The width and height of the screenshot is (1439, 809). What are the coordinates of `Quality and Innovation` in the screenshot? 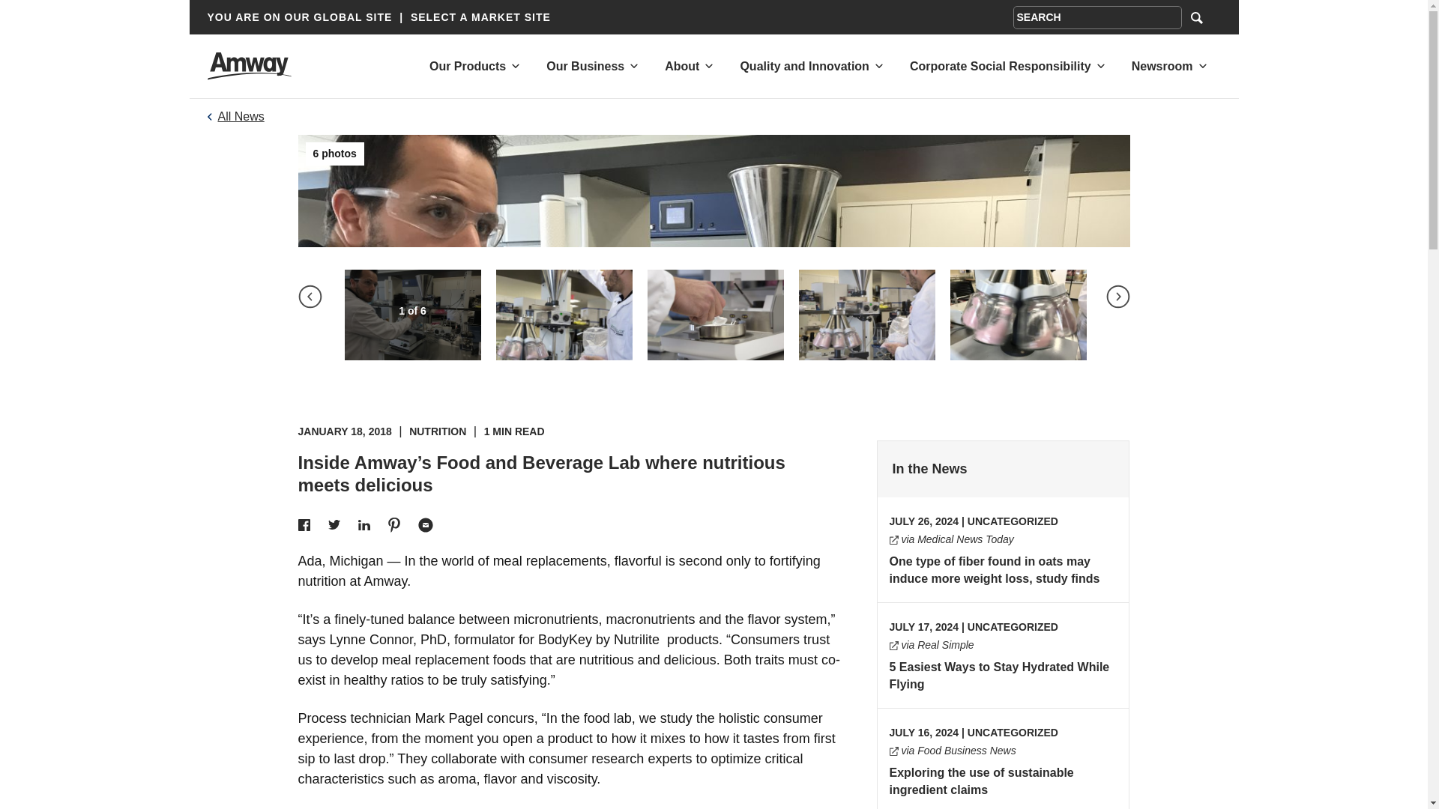 It's located at (803, 66).